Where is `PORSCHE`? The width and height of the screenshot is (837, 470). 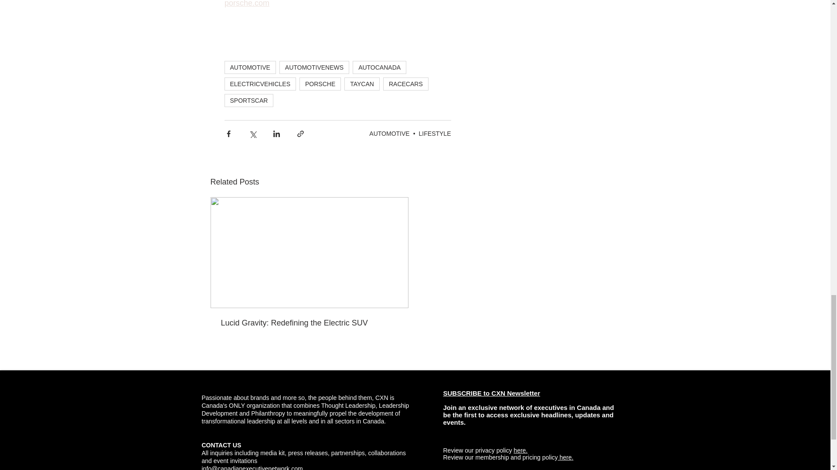
PORSCHE is located at coordinates (320, 84).